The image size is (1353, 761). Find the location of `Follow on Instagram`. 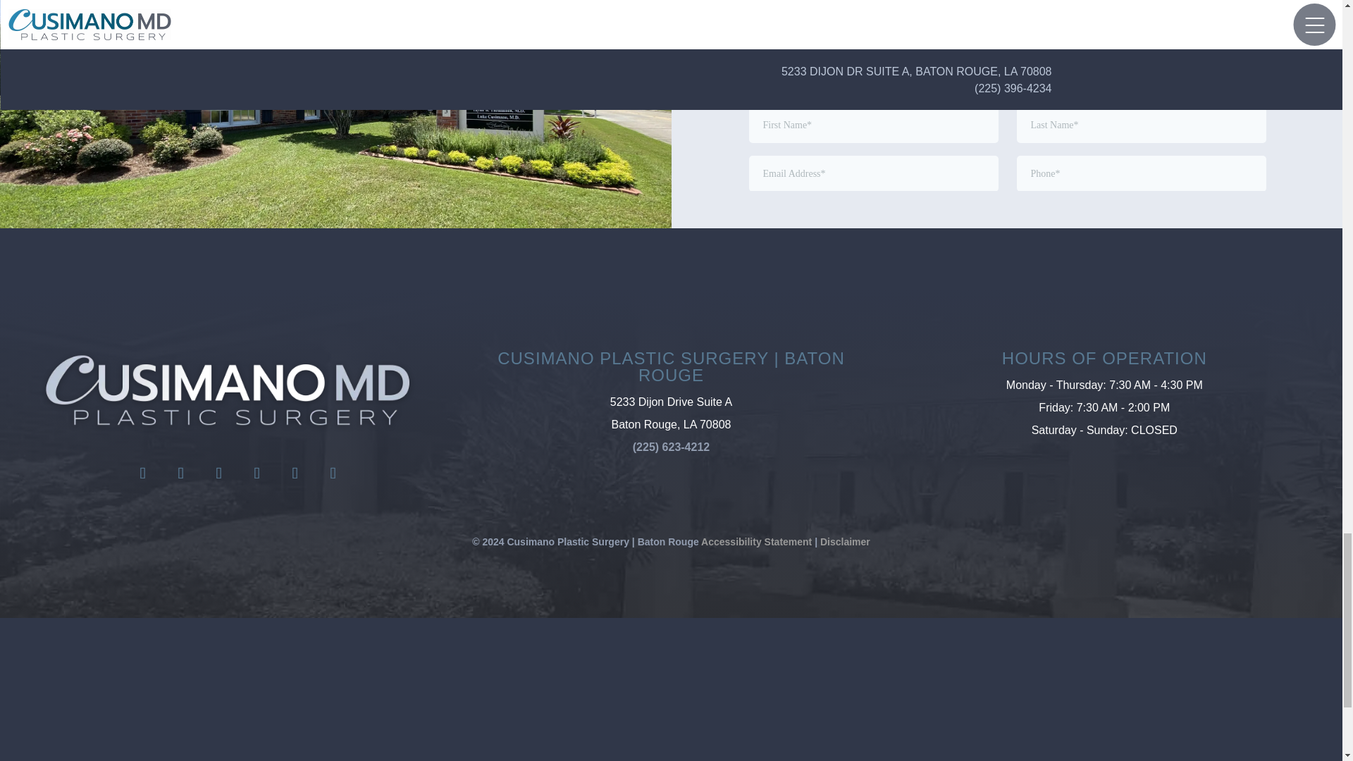

Follow on Instagram is located at coordinates (181, 474).